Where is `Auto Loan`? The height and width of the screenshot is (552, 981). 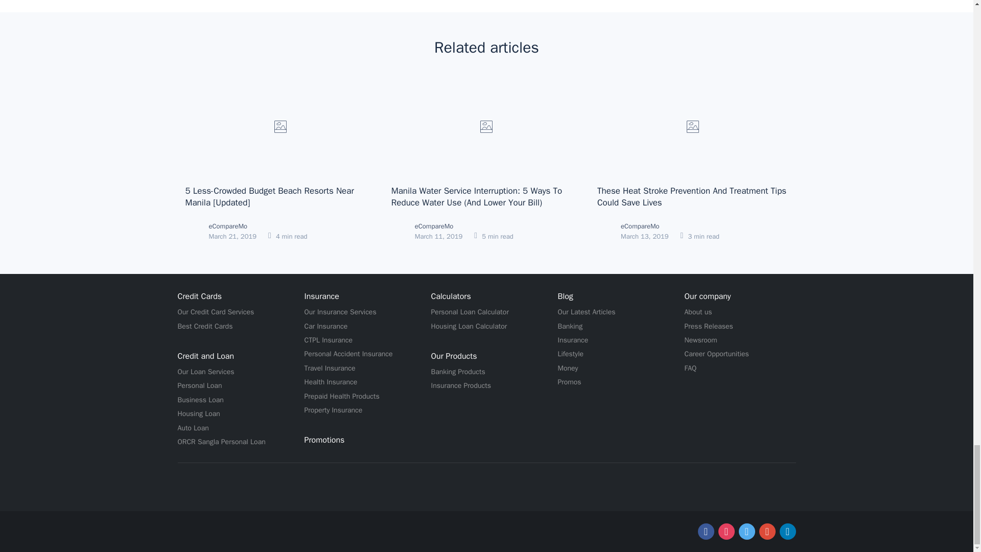
Auto Loan is located at coordinates (193, 428).